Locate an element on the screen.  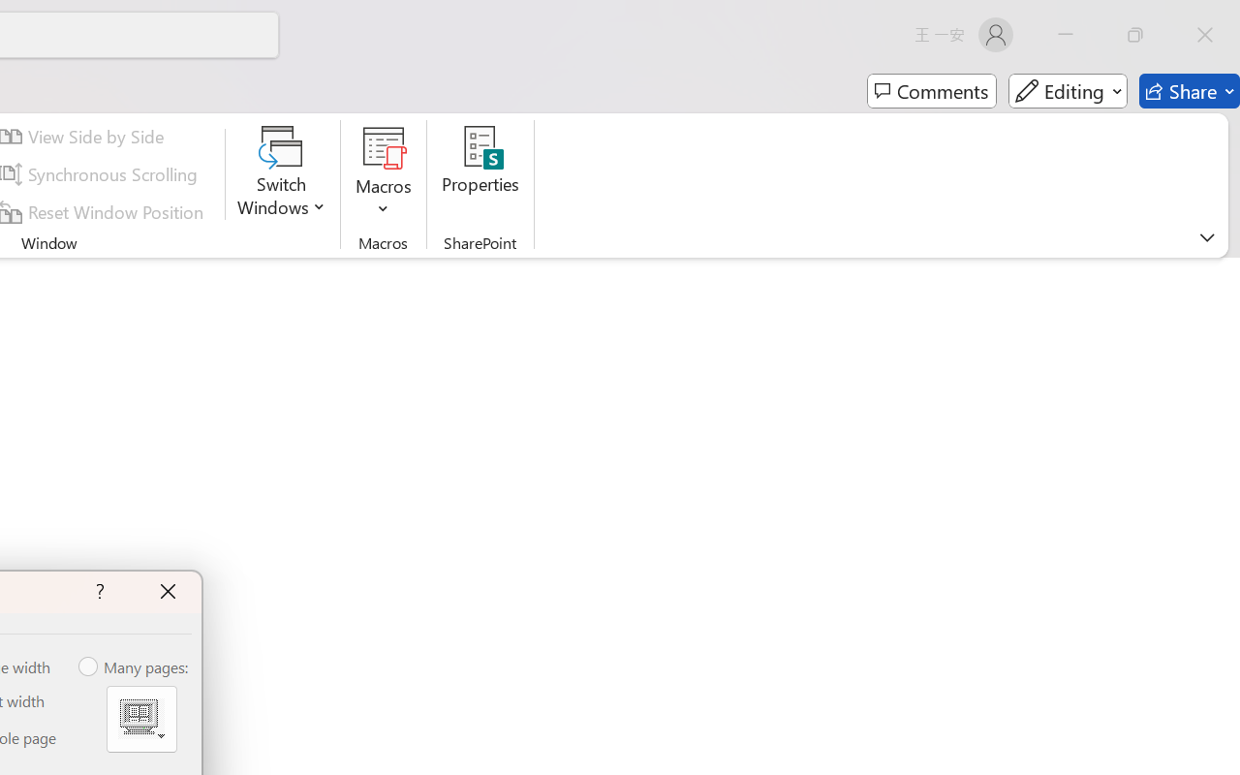
Minimize is located at coordinates (1066, 35).